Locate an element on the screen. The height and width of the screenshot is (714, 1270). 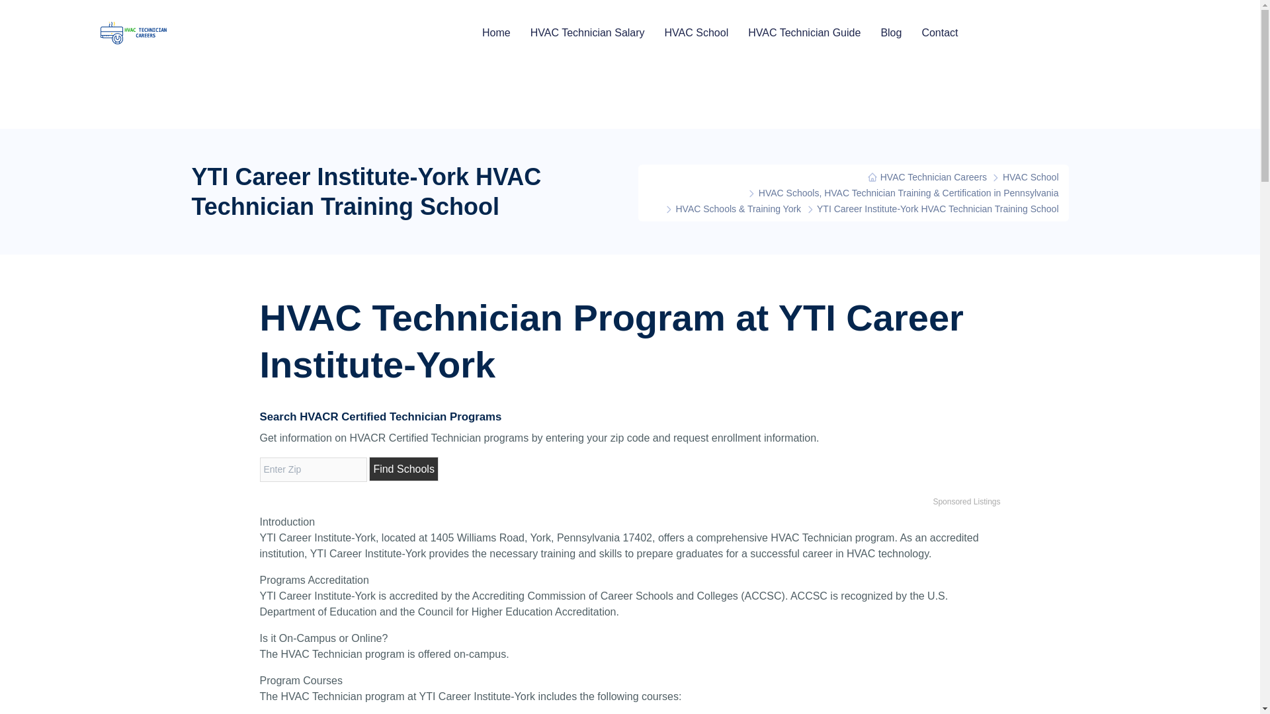
Go to HVAC Technician Careers. is located at coordinates (927, 177).